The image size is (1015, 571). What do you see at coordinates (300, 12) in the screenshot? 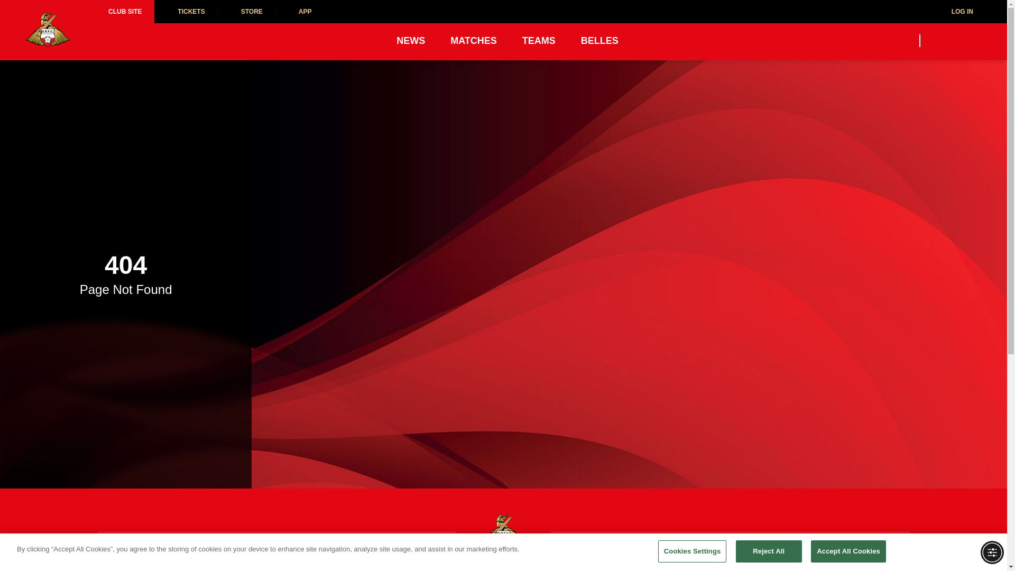
I see `APP` at bounding box center [300, 12].